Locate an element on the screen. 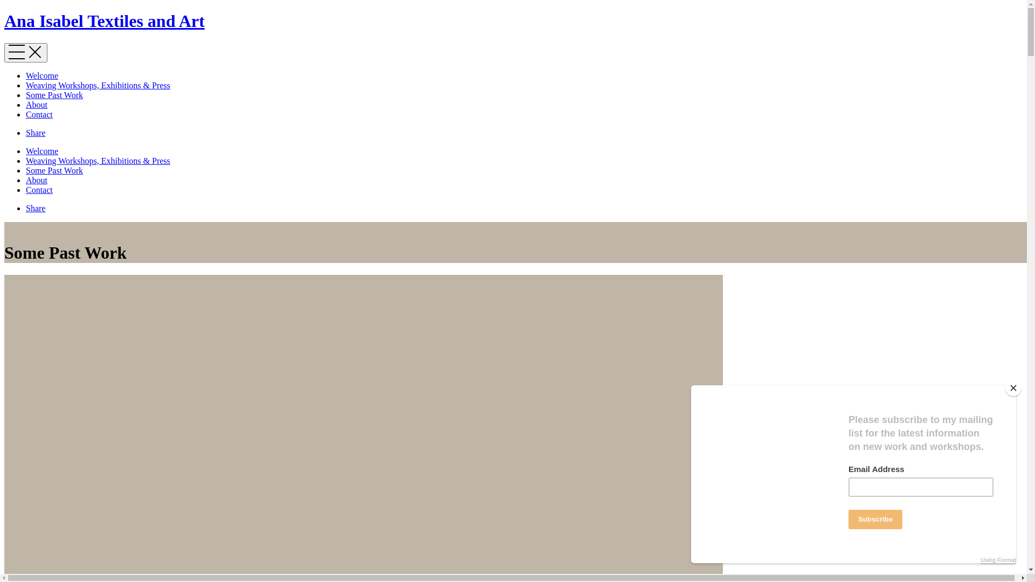 The image size is (1035, 582). Share is located at coordinates (36, 208).